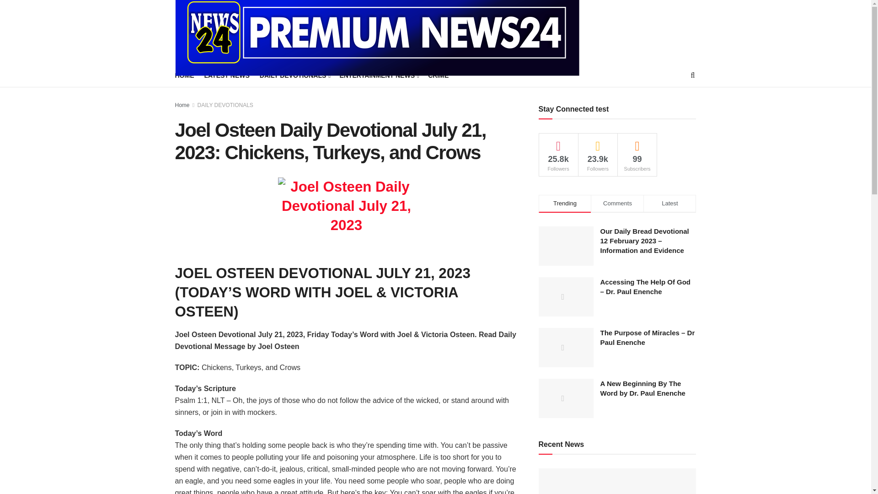 The image size is (878, 494). Describe the element at coordinates (226, 75) in the screenshot. I see `LATEST NEWS` at that location.